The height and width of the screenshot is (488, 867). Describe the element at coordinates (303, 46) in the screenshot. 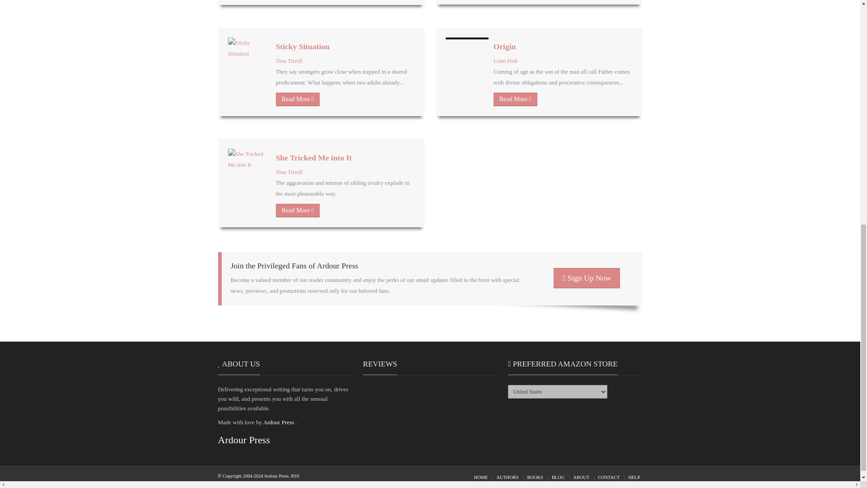

I see `Sticky Situation` at that location.